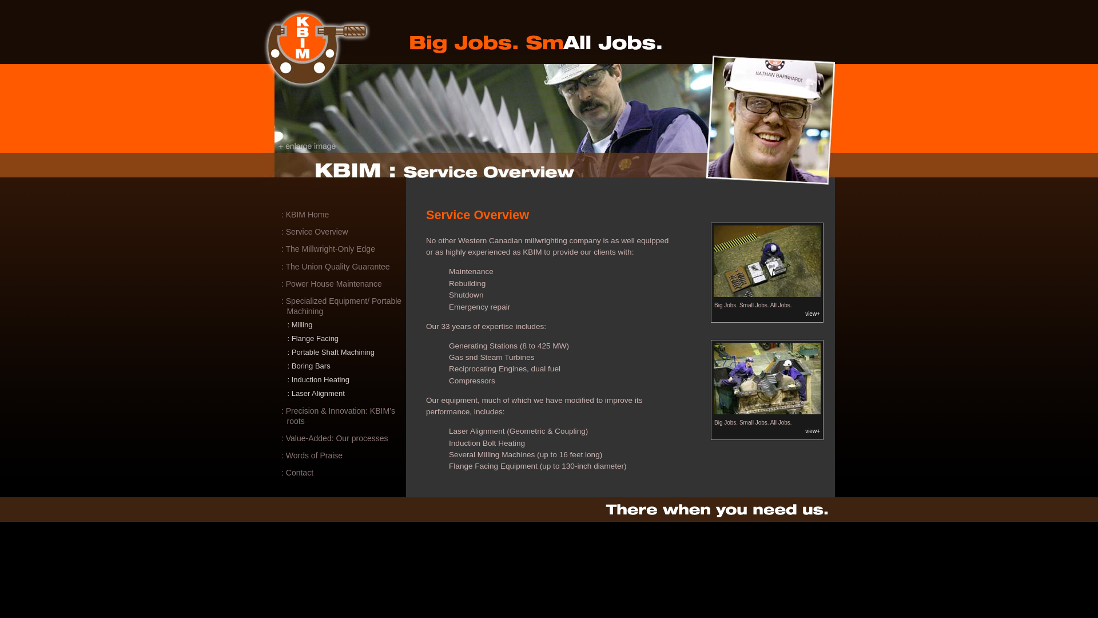 This screenshot has width=1098, height=618. What do you see at coordinates (348, 380) in the screenshot?
I see `: Induction Heating` at bounding box center [348, 380].